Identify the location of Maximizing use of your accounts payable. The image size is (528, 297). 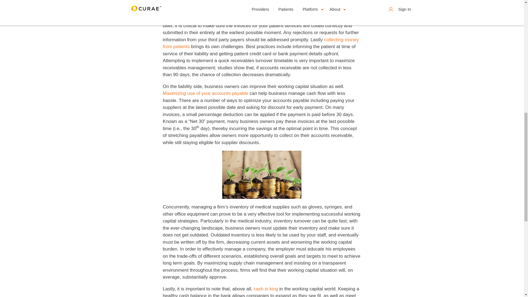
(205, 93).